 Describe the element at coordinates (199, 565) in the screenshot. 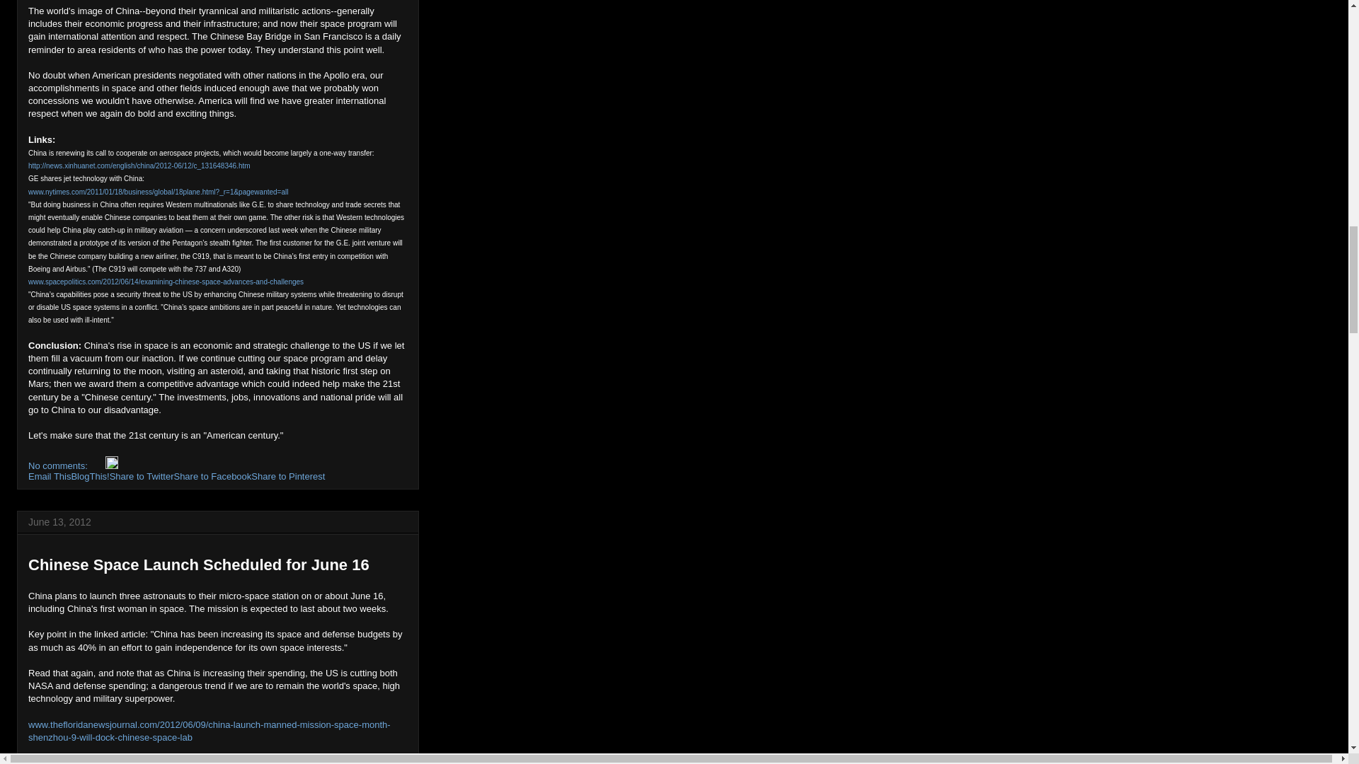

I see `Chinese Space Launch Scheduled for June 16` at that location.